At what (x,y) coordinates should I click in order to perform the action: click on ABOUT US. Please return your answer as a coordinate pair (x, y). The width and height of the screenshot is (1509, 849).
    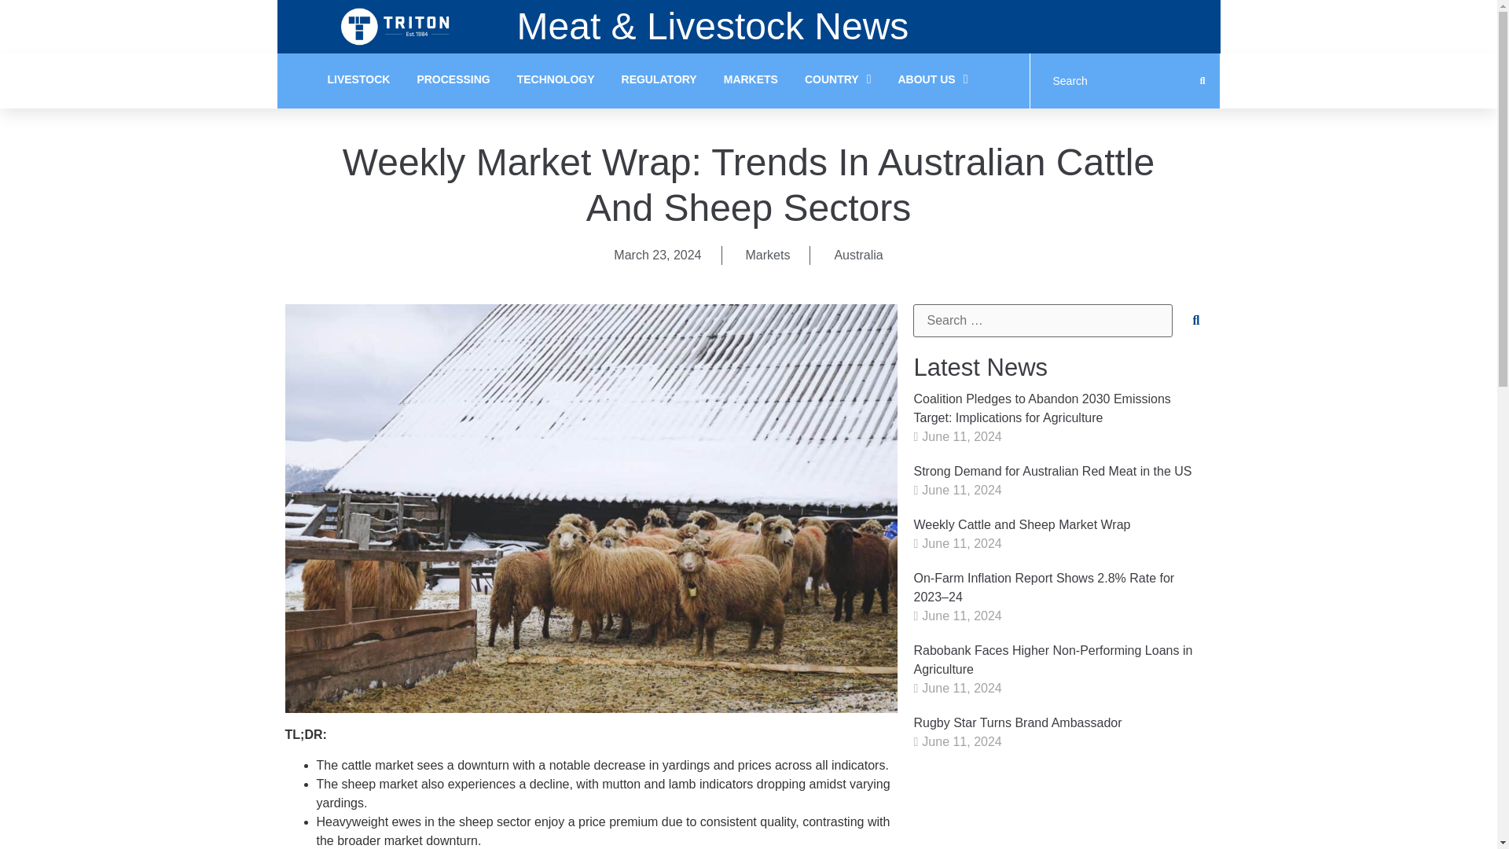
    Looking at the image, I should click on (933, 81).